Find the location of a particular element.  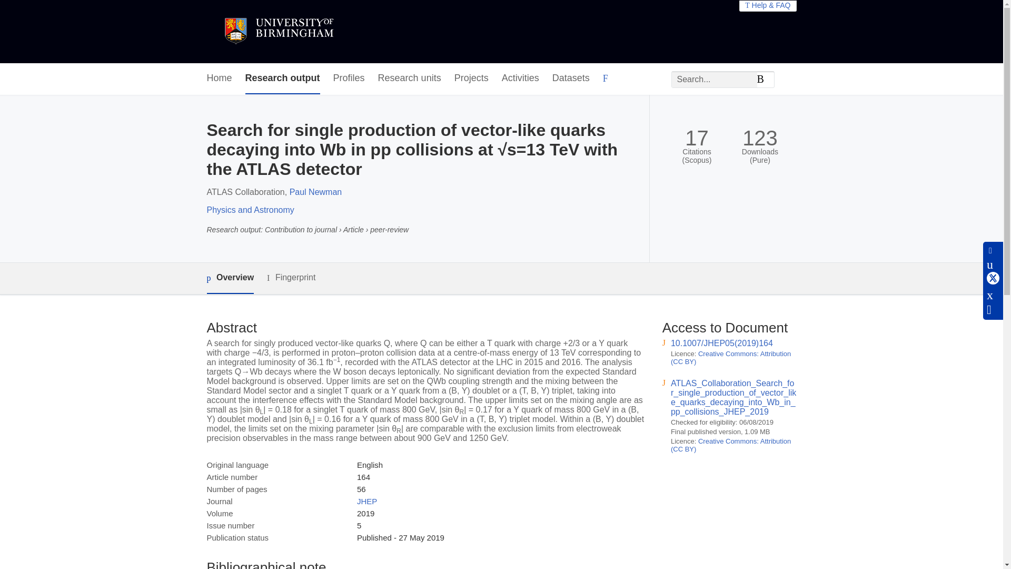

Research output is located at coordinates (283, 79).